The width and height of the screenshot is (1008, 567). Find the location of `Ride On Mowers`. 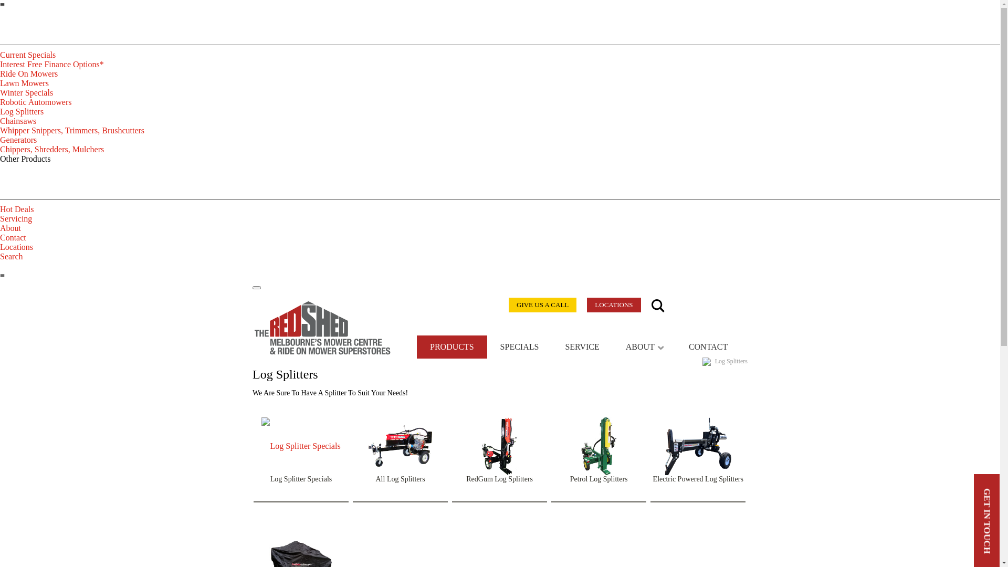

Ride On Mowers is located at coordinates (29, 73).